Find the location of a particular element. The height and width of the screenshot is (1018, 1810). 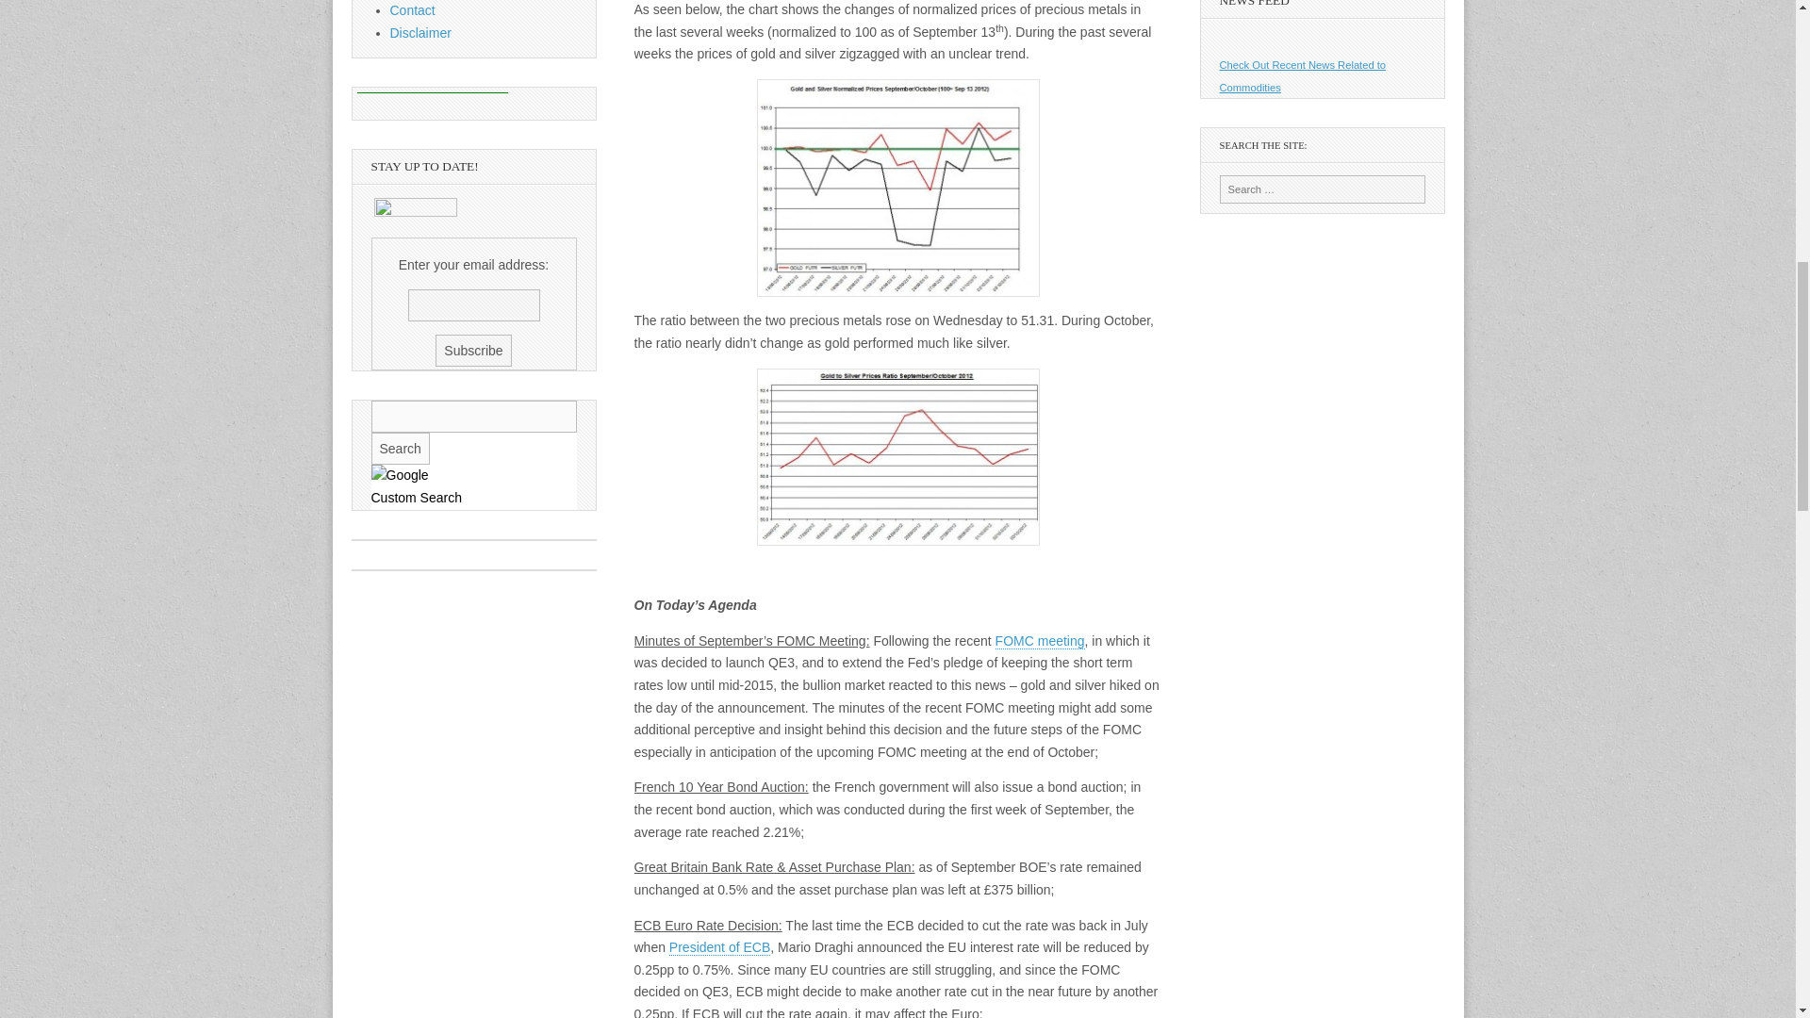

FOMC meeting is located at coordinates (1040, 641).